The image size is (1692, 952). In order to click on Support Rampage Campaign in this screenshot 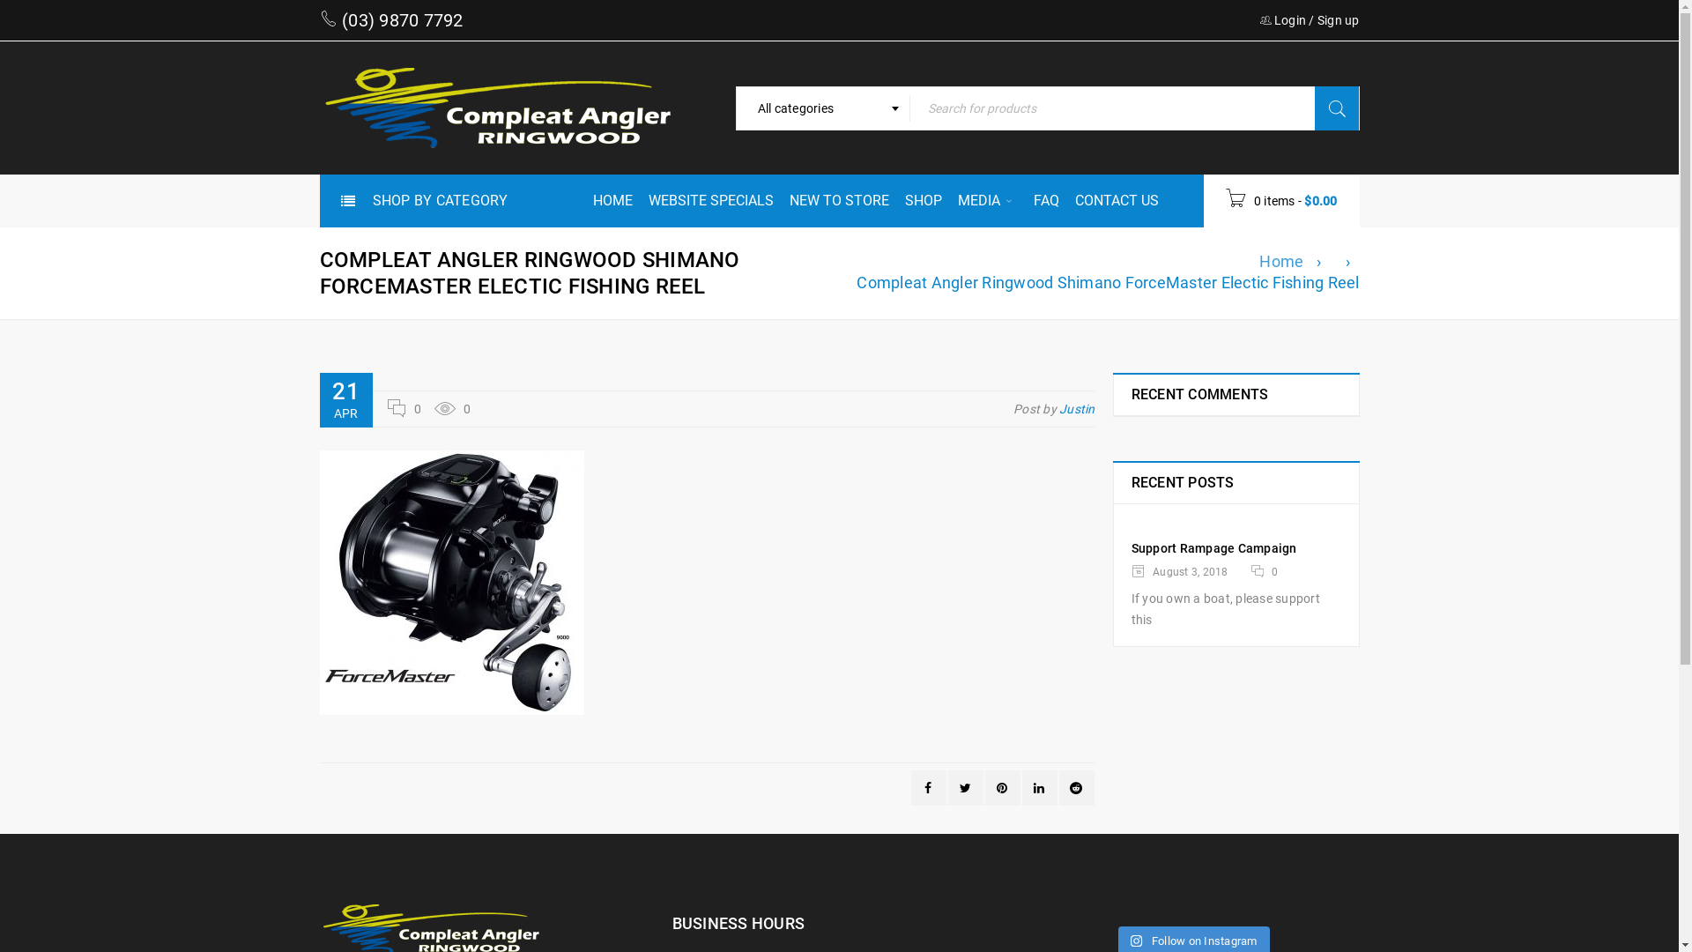, I will do `click(1214, 548)`.